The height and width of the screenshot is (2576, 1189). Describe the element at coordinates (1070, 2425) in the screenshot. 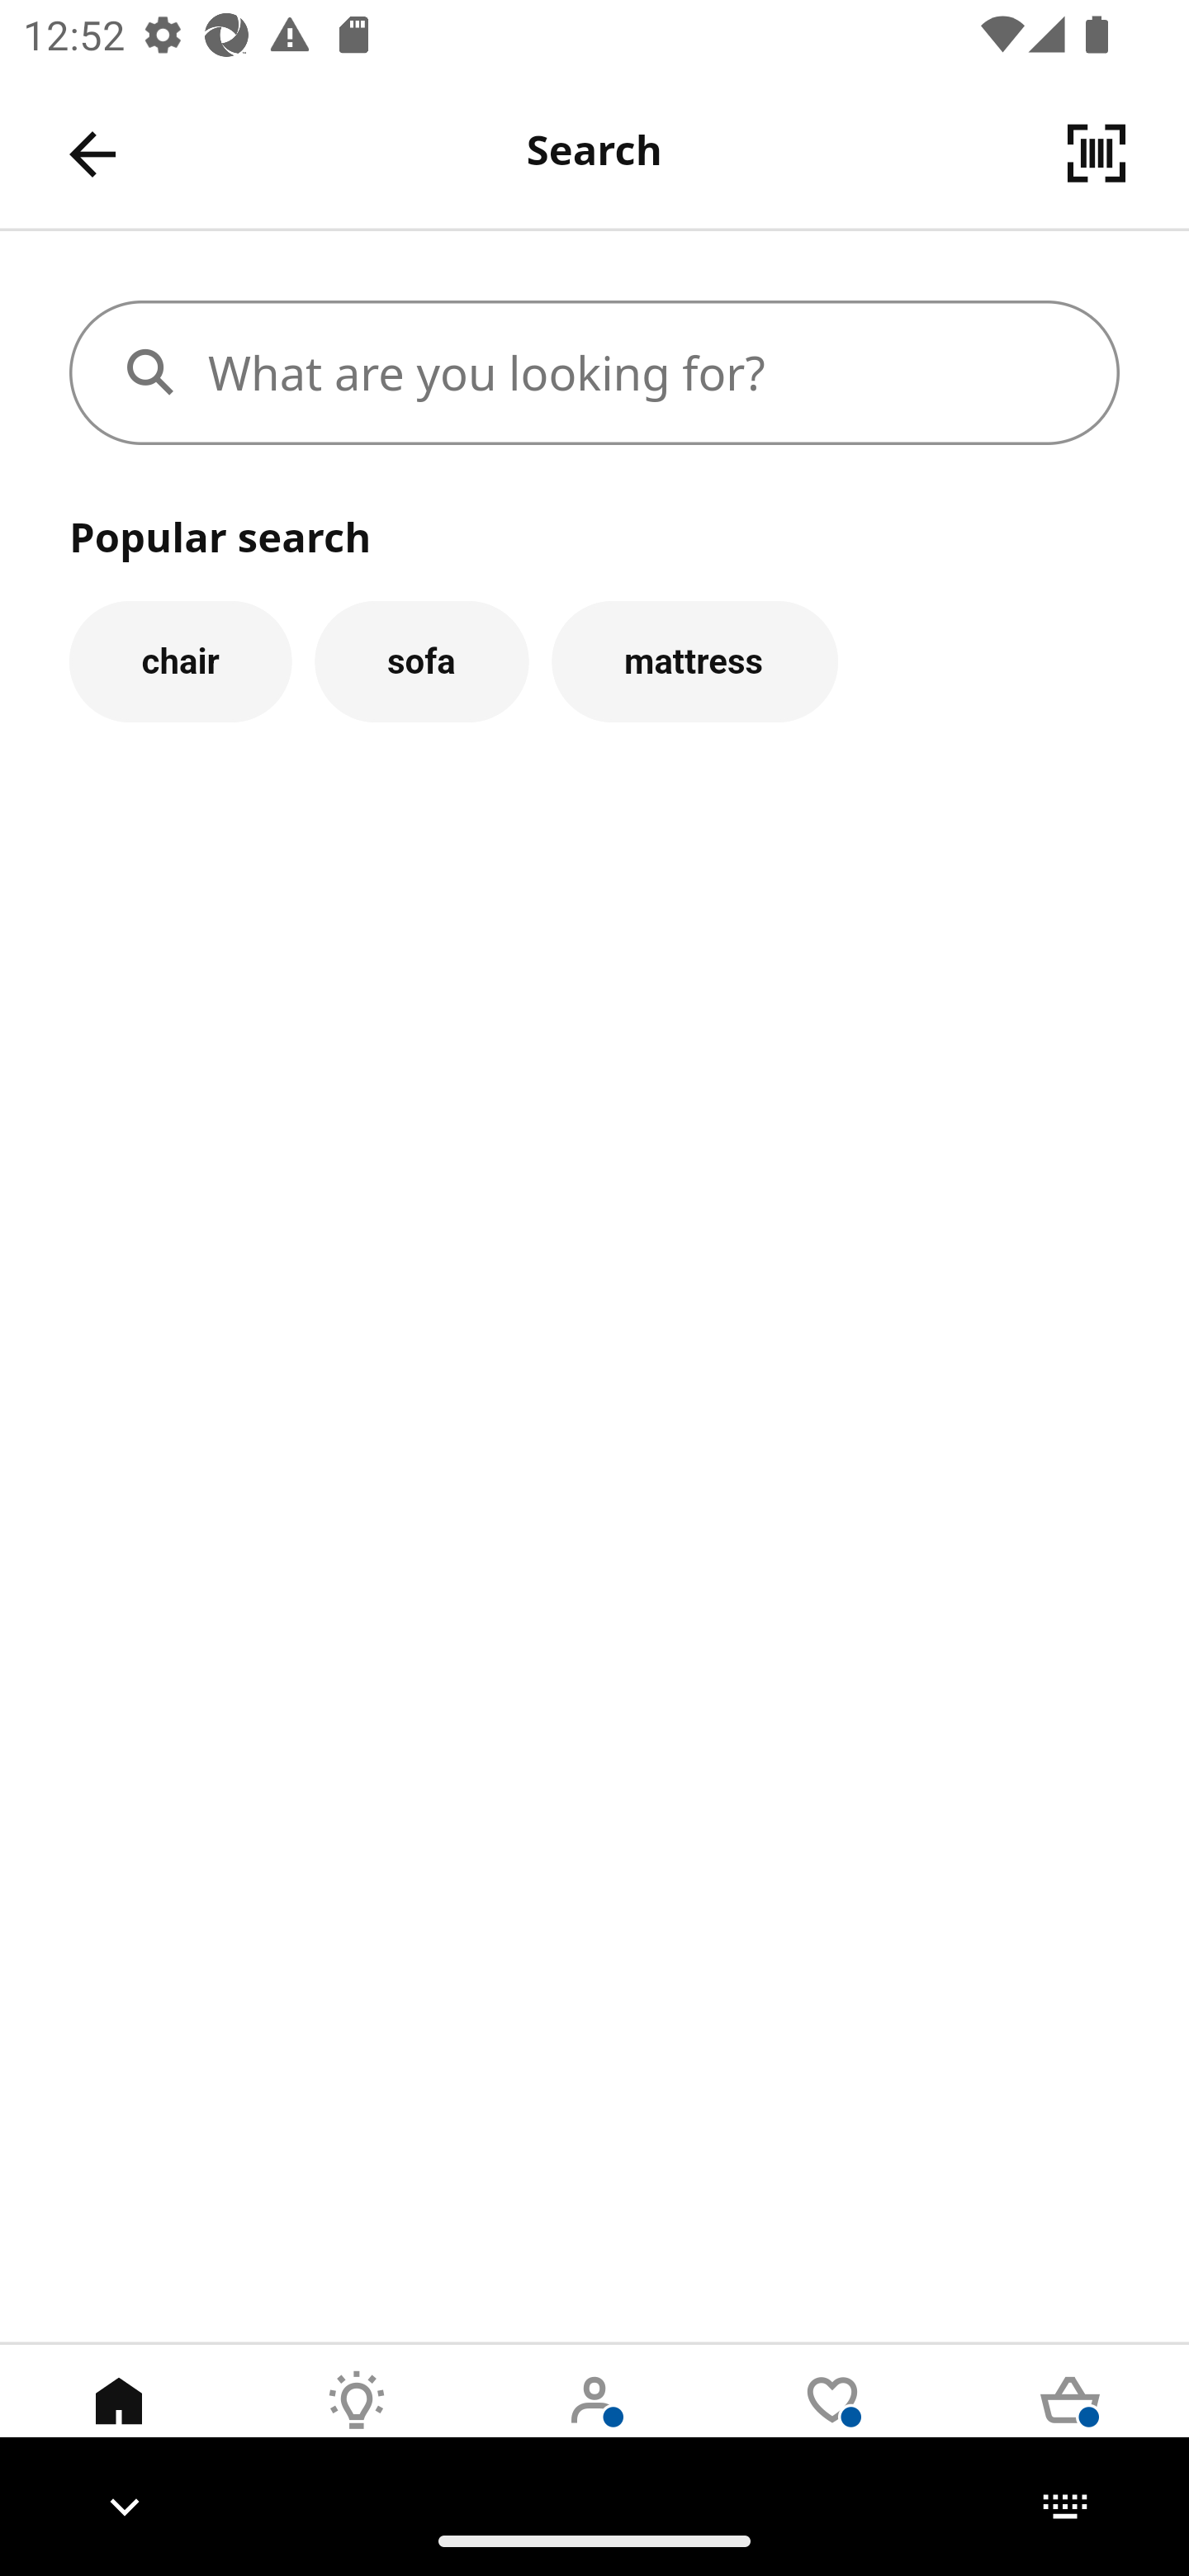

I see `Cart
Tab 5 of 5` at that location.